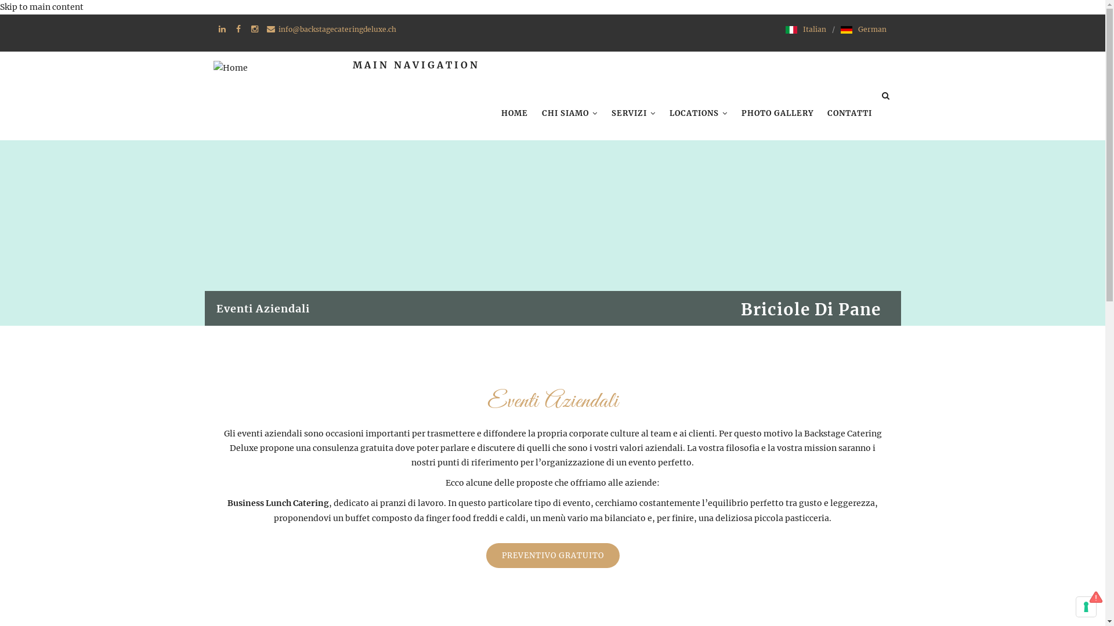 This screenshot has width=1114, height=626. Describe the element at coordinates (570, 114) in the screenshot. I see `CHI SIAMO` at that location.